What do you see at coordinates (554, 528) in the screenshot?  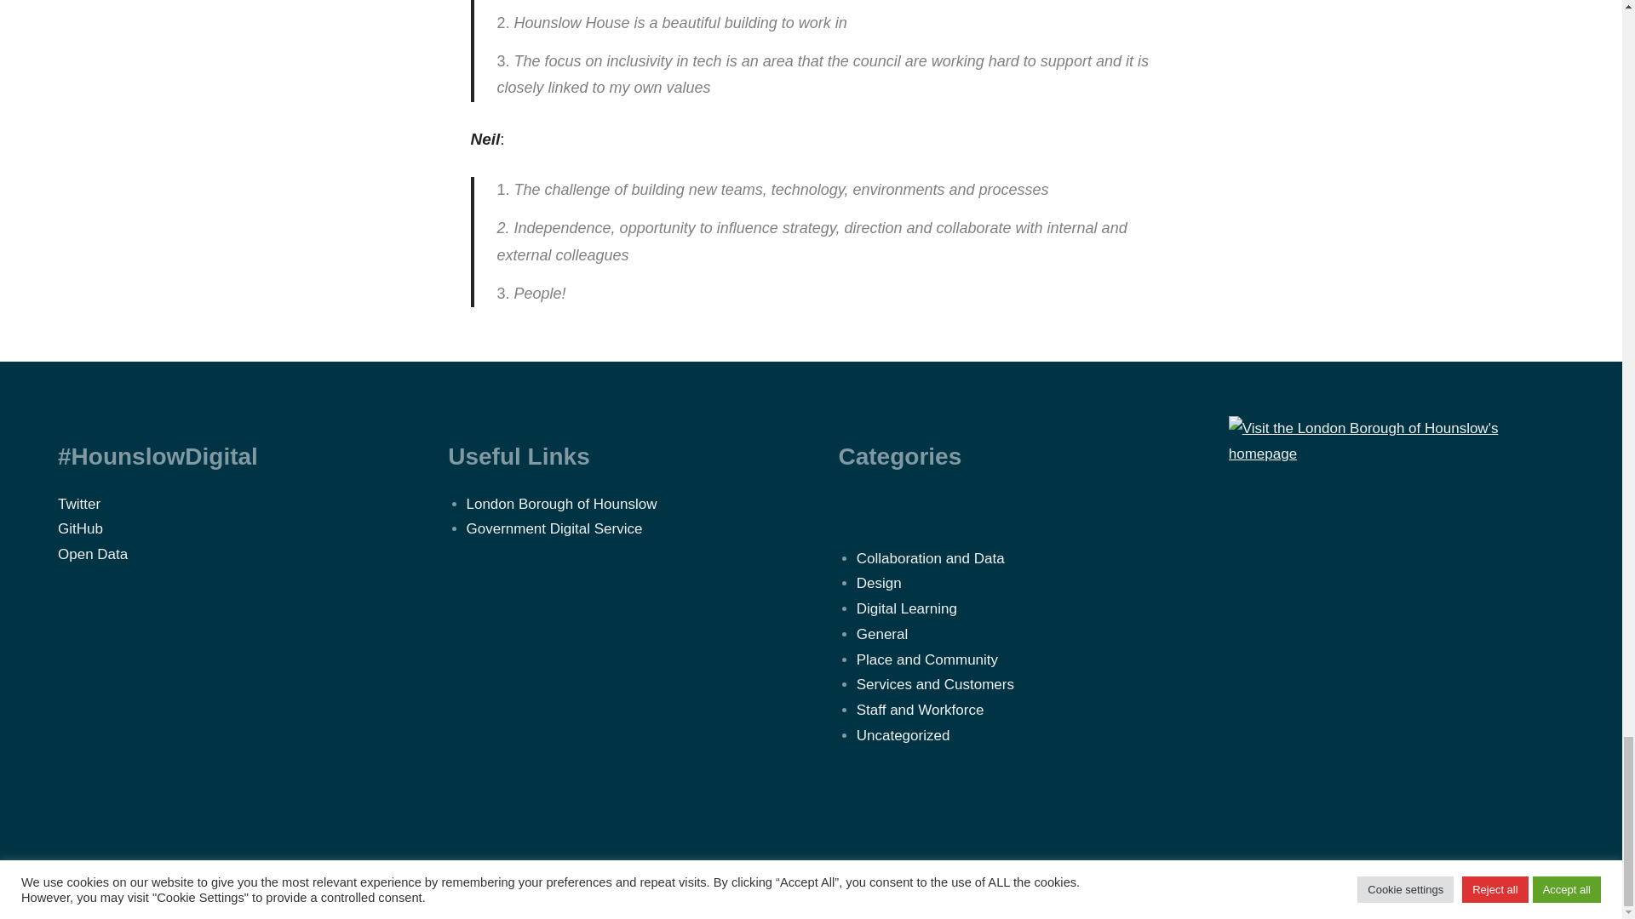 I see `Government Digital Service` at bounding box center [554, 528].